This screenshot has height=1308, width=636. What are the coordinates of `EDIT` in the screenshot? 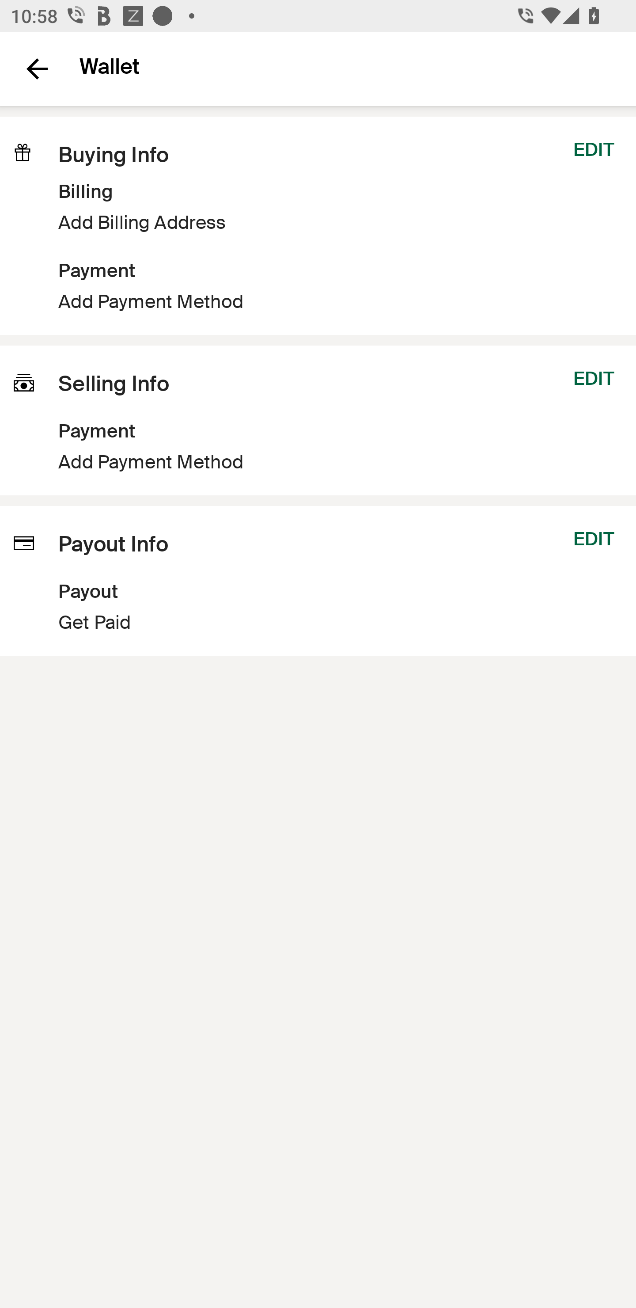 It's located at (594, 149).